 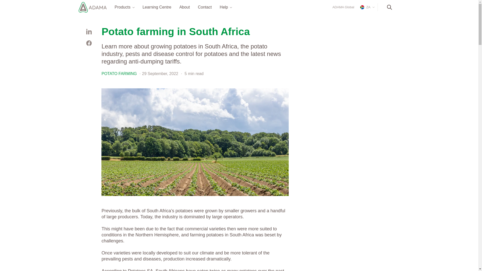 What do you see at coordinates (185, 7) in the screenshot?
I see `About` at bounding box center [185, 7].